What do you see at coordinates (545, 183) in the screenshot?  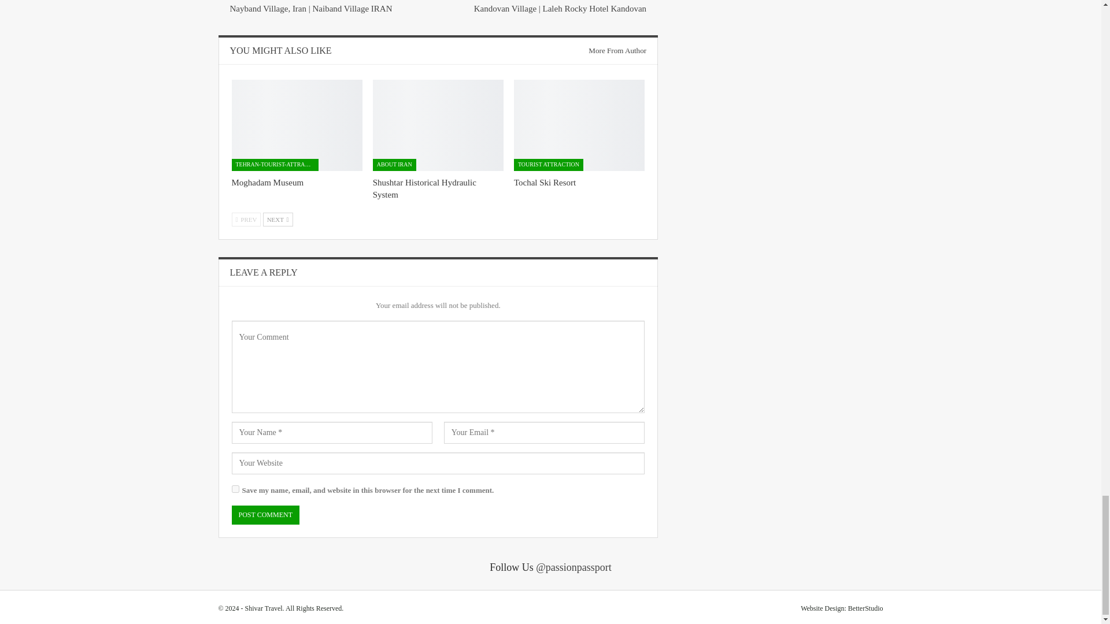 I see `Tochal Ski Resort` at bounding box center [545, 183].